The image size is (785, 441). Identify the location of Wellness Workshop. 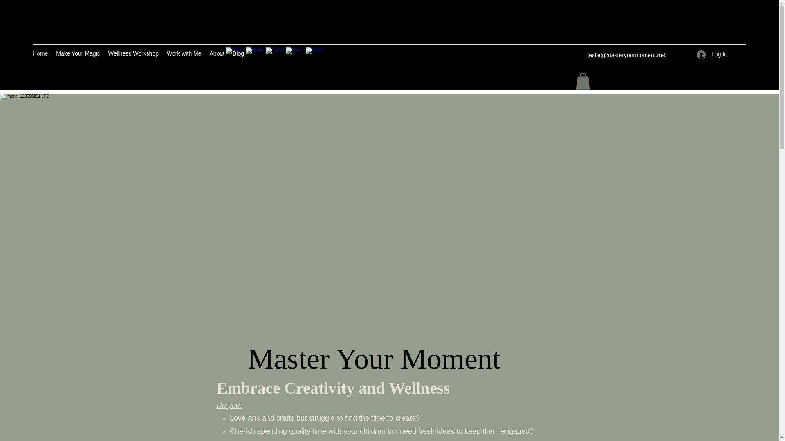
(133, 55).